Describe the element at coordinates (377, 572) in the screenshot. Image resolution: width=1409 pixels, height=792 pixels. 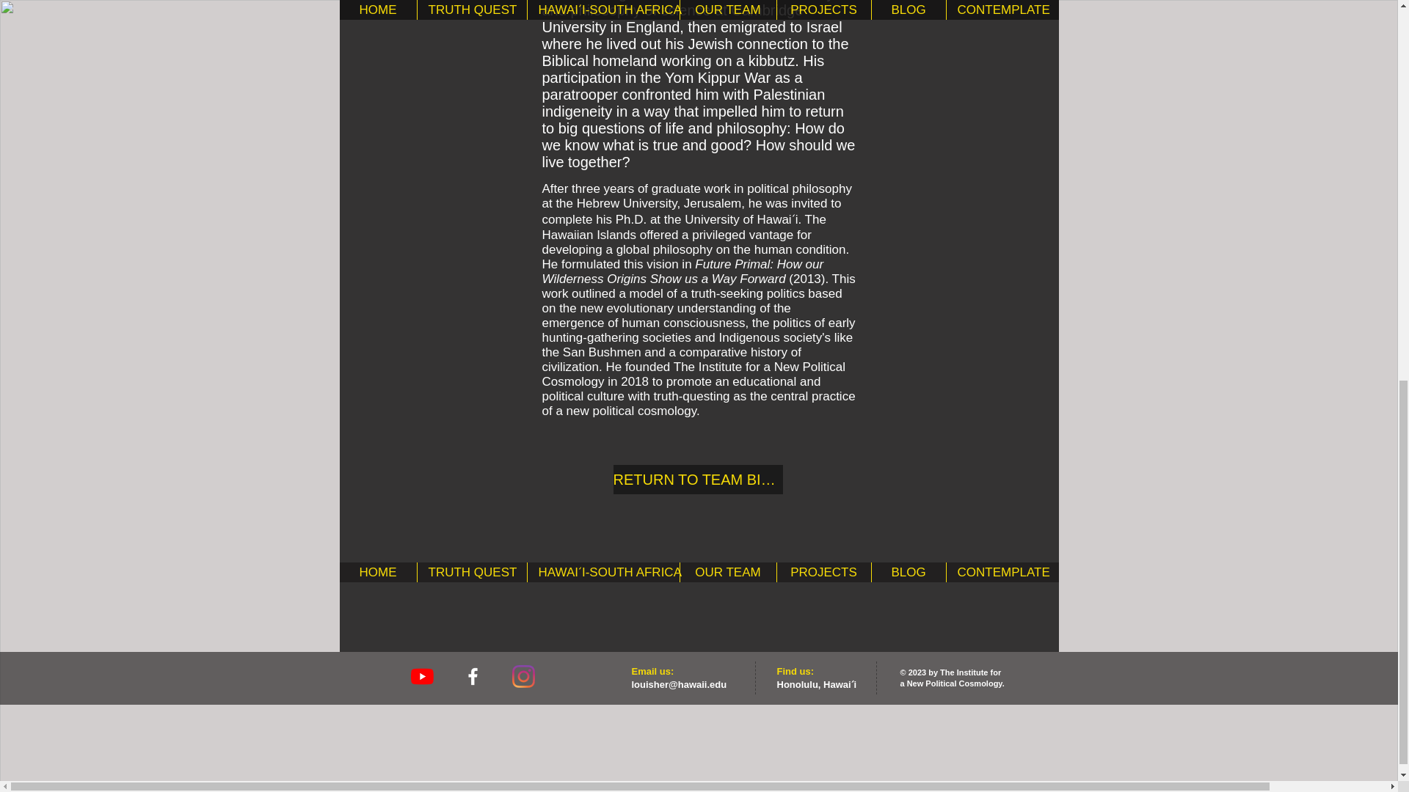
I see `HOME` at that location.